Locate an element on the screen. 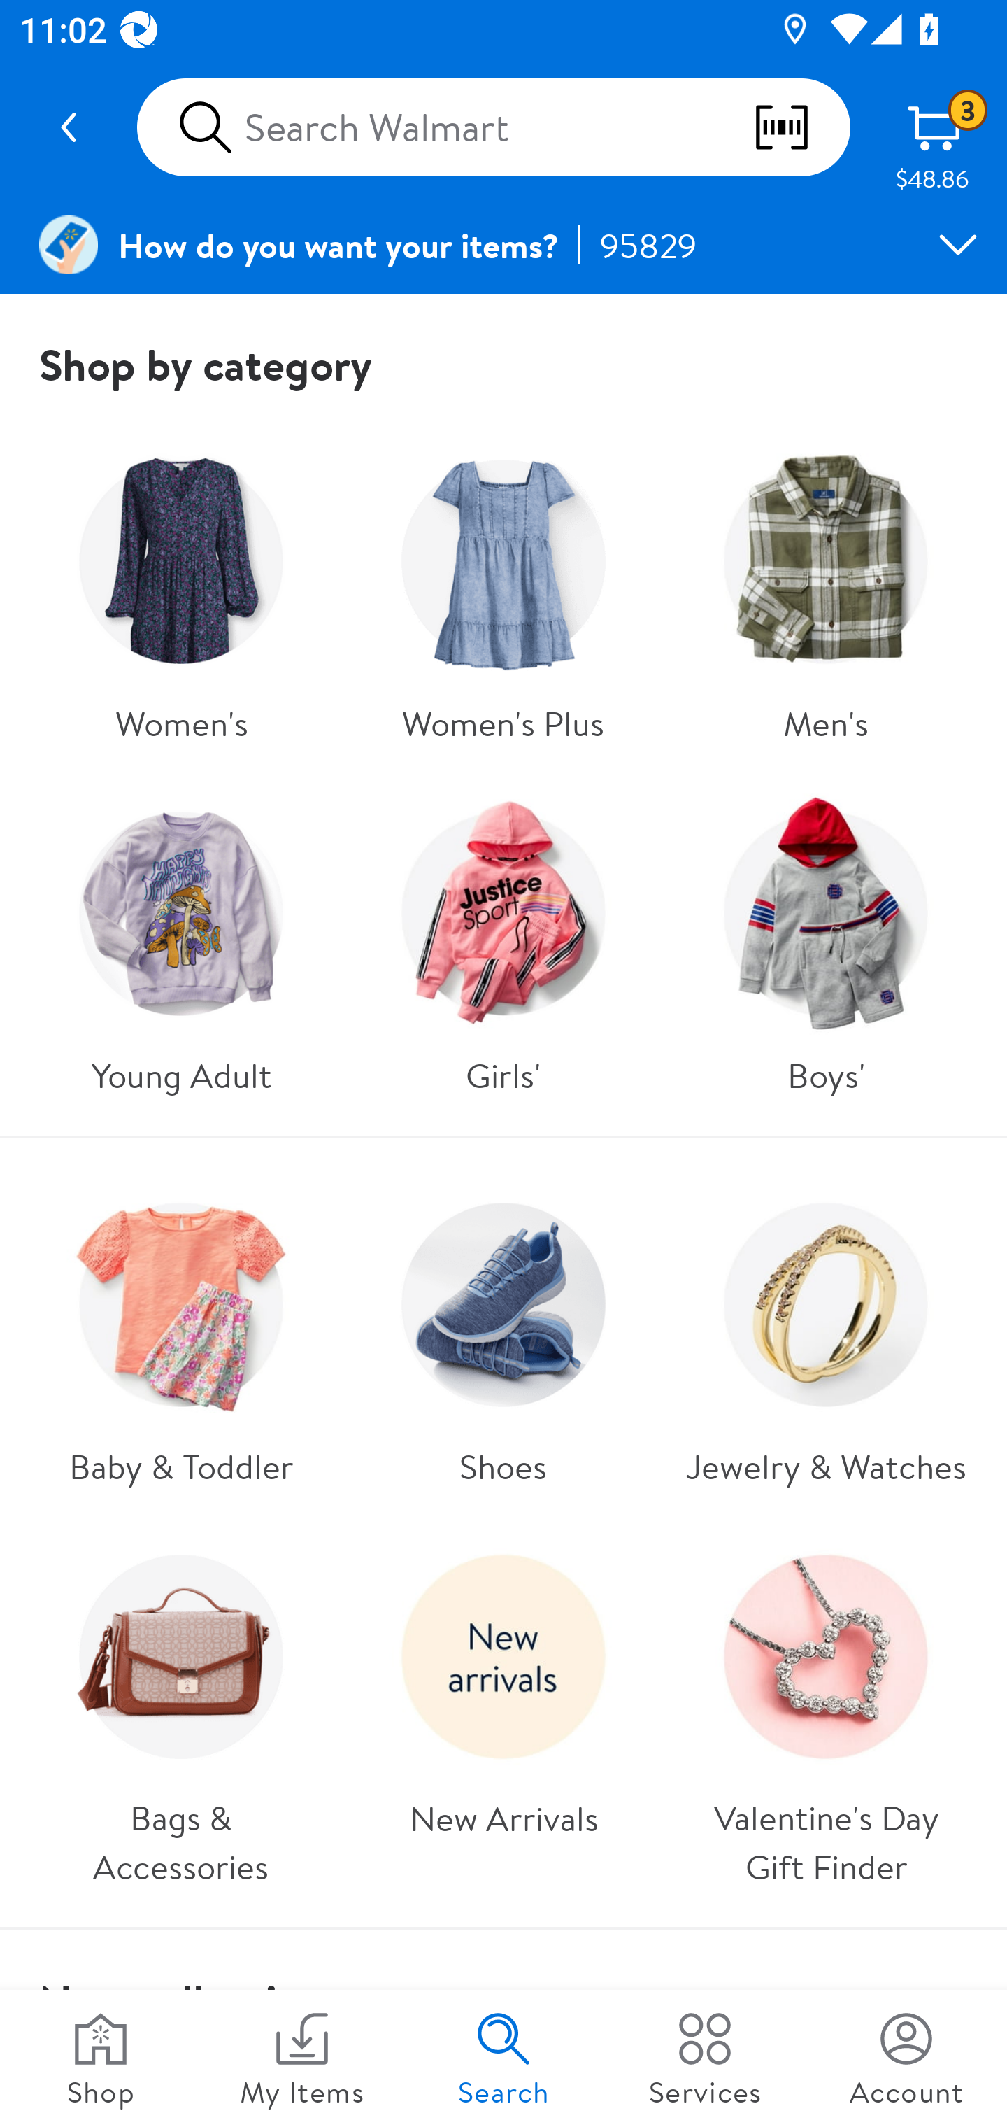 The width and height of the screenshot is (1007, 2127). Jewelry & Watches is located at coordinates (825, 1335).